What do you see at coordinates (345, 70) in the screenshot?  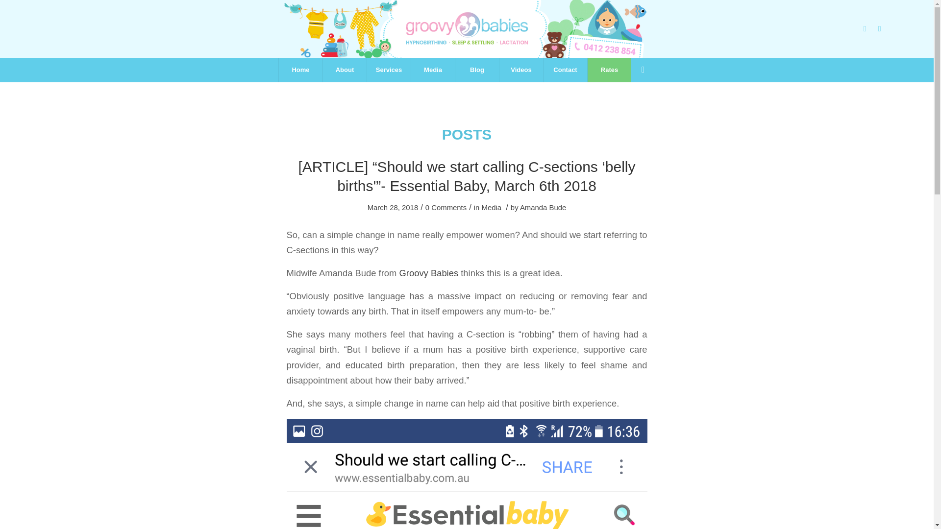 I see `About` at bounding box center [345, 70].